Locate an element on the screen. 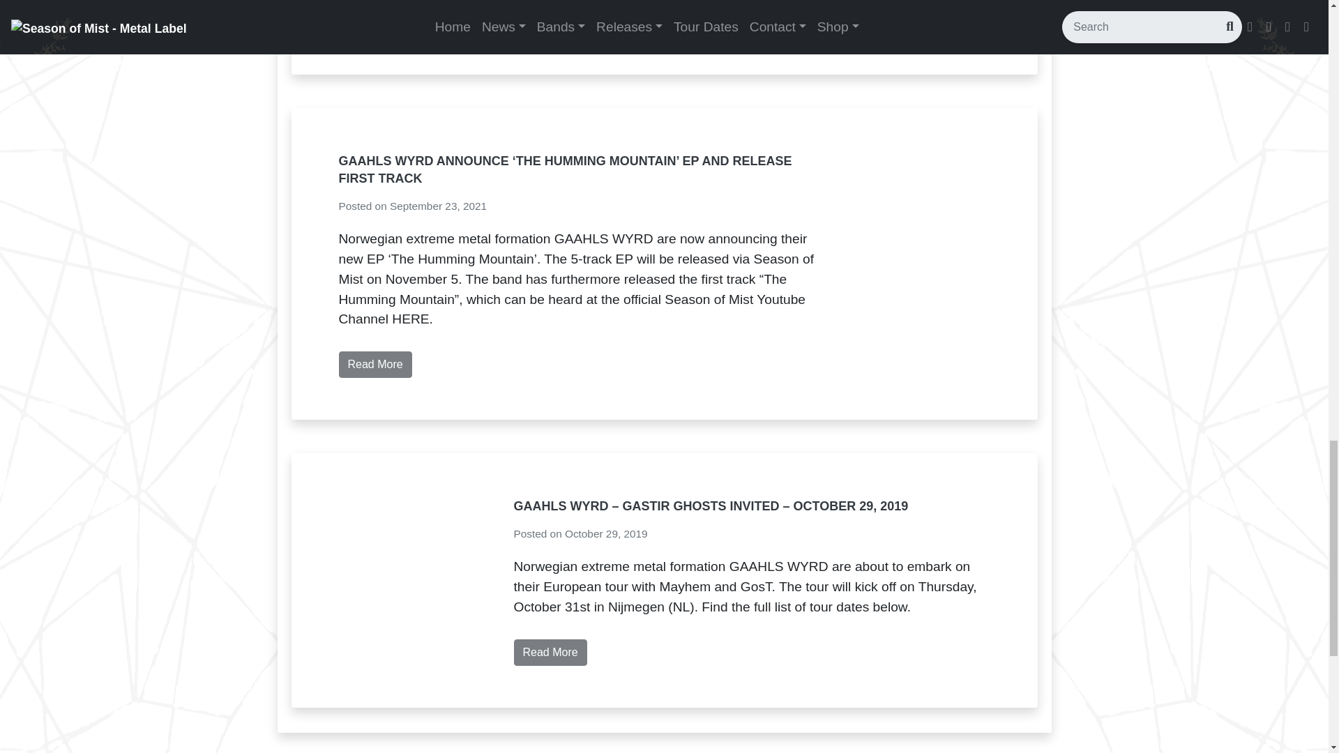 The image size is (1339, 753). Read More is located at coordinates (550, 20).